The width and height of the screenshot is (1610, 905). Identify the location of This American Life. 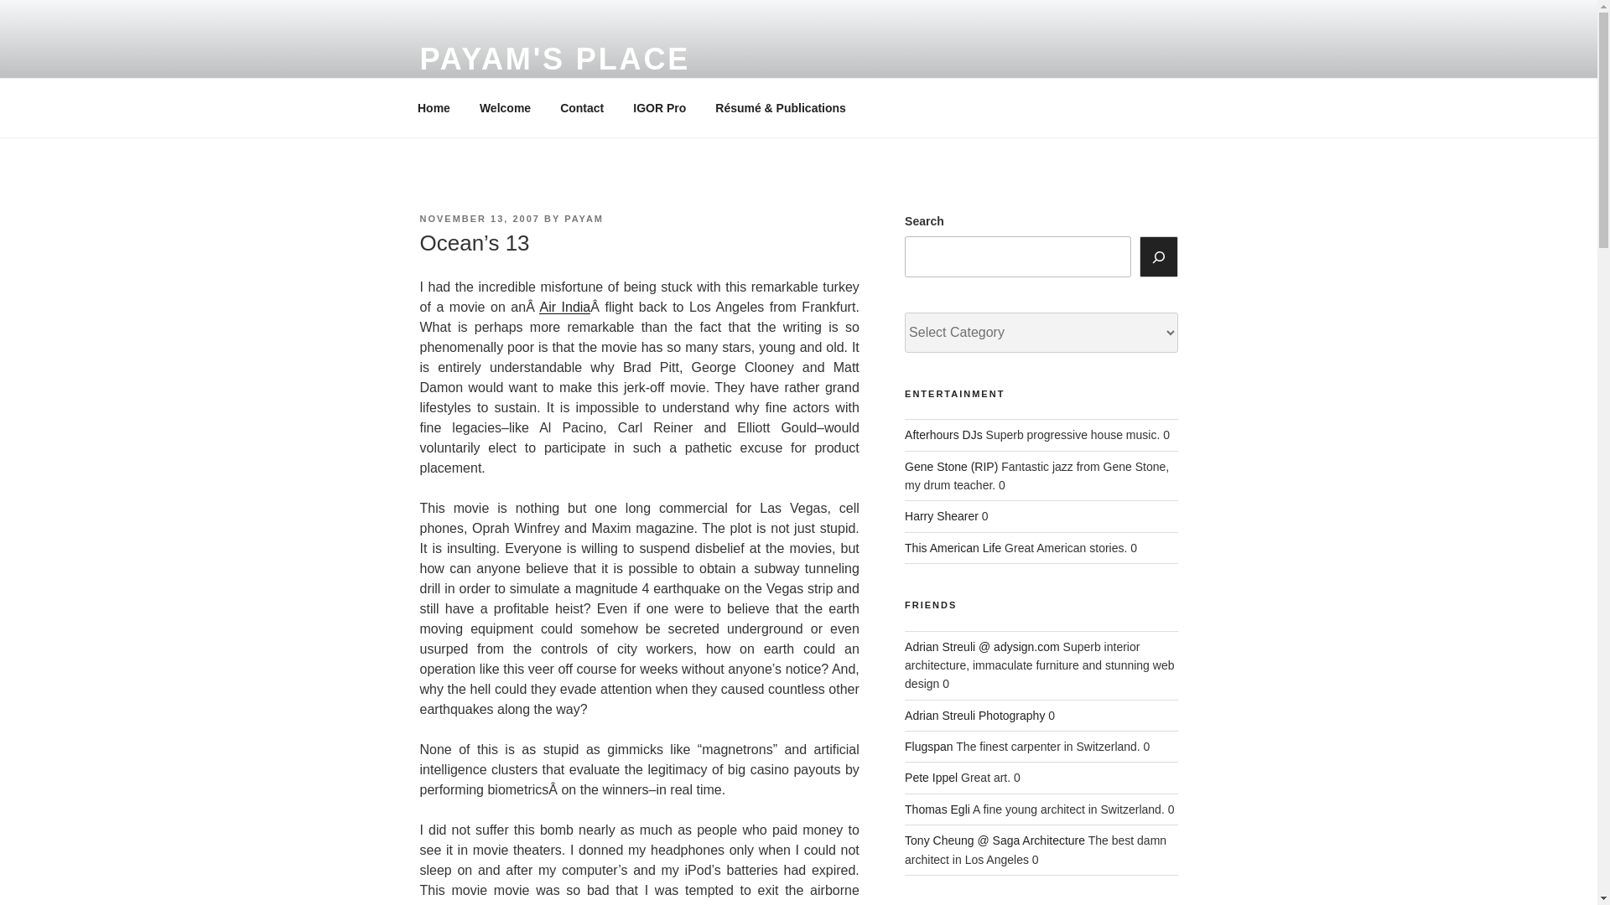
(953, 548).